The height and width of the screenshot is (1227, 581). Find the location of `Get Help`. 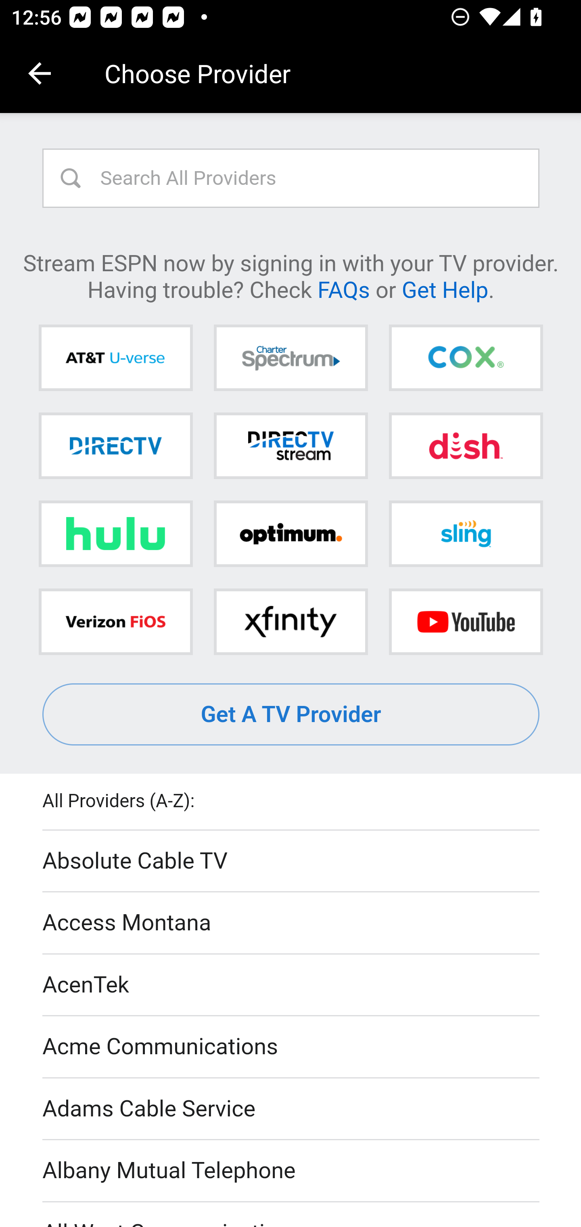

Get Help is located at coordinates (445, 289).